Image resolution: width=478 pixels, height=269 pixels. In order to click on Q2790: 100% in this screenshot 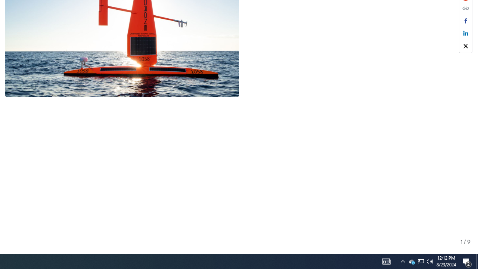, I will do `click(412, 262)`.